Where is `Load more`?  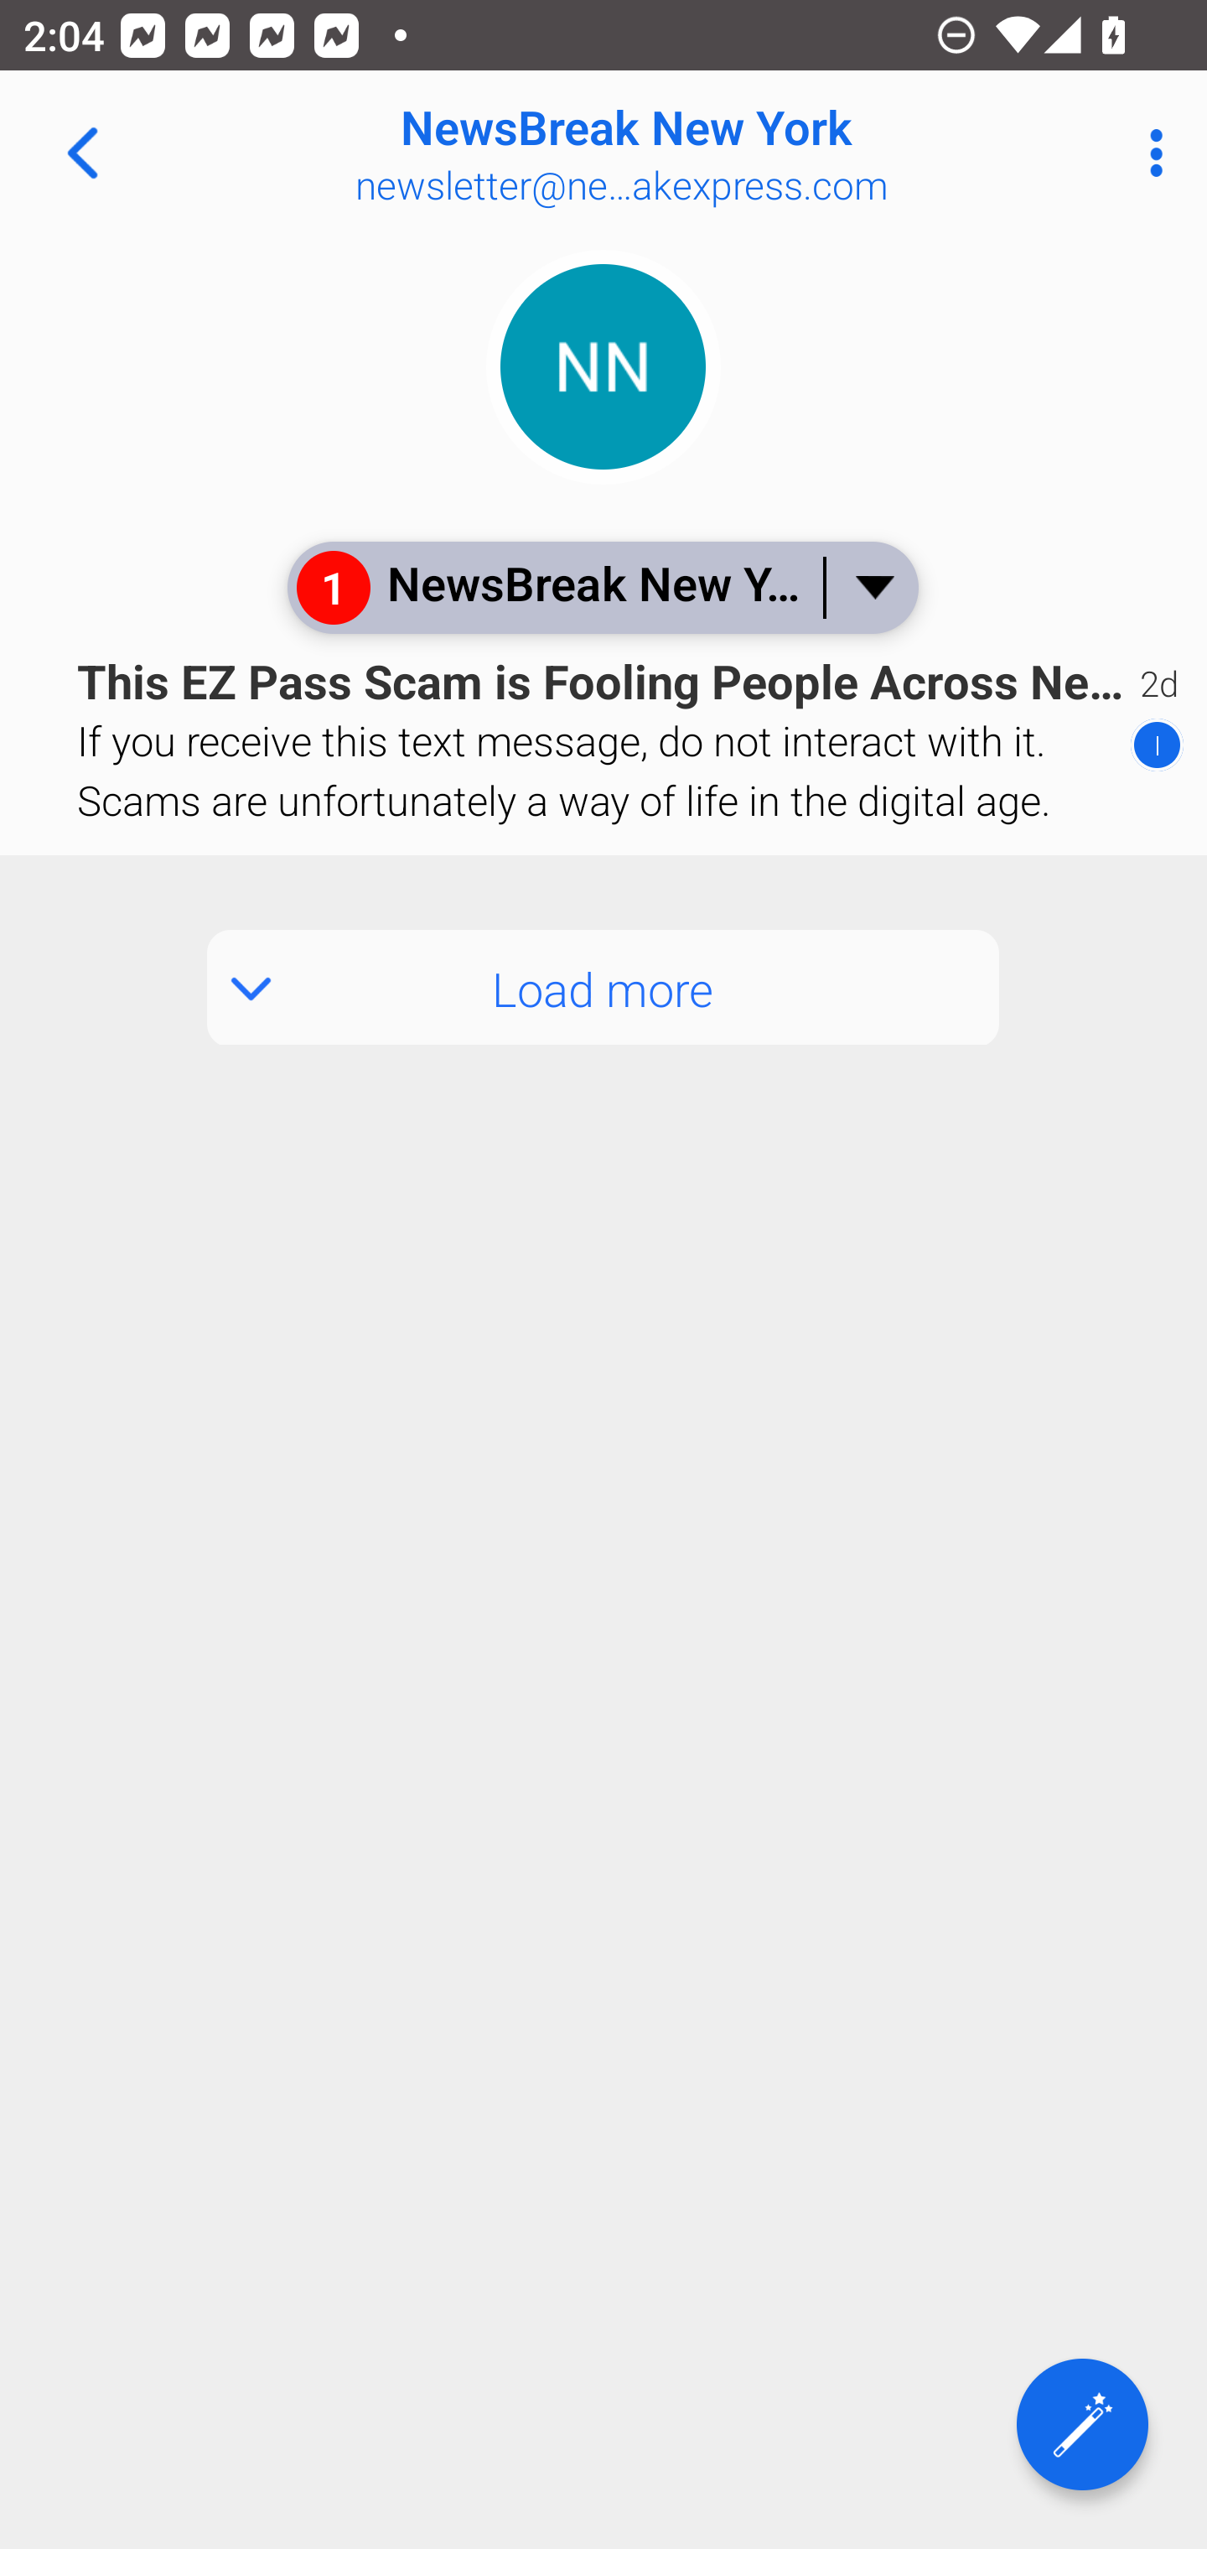
Load more is located at coordinates (603, 988).